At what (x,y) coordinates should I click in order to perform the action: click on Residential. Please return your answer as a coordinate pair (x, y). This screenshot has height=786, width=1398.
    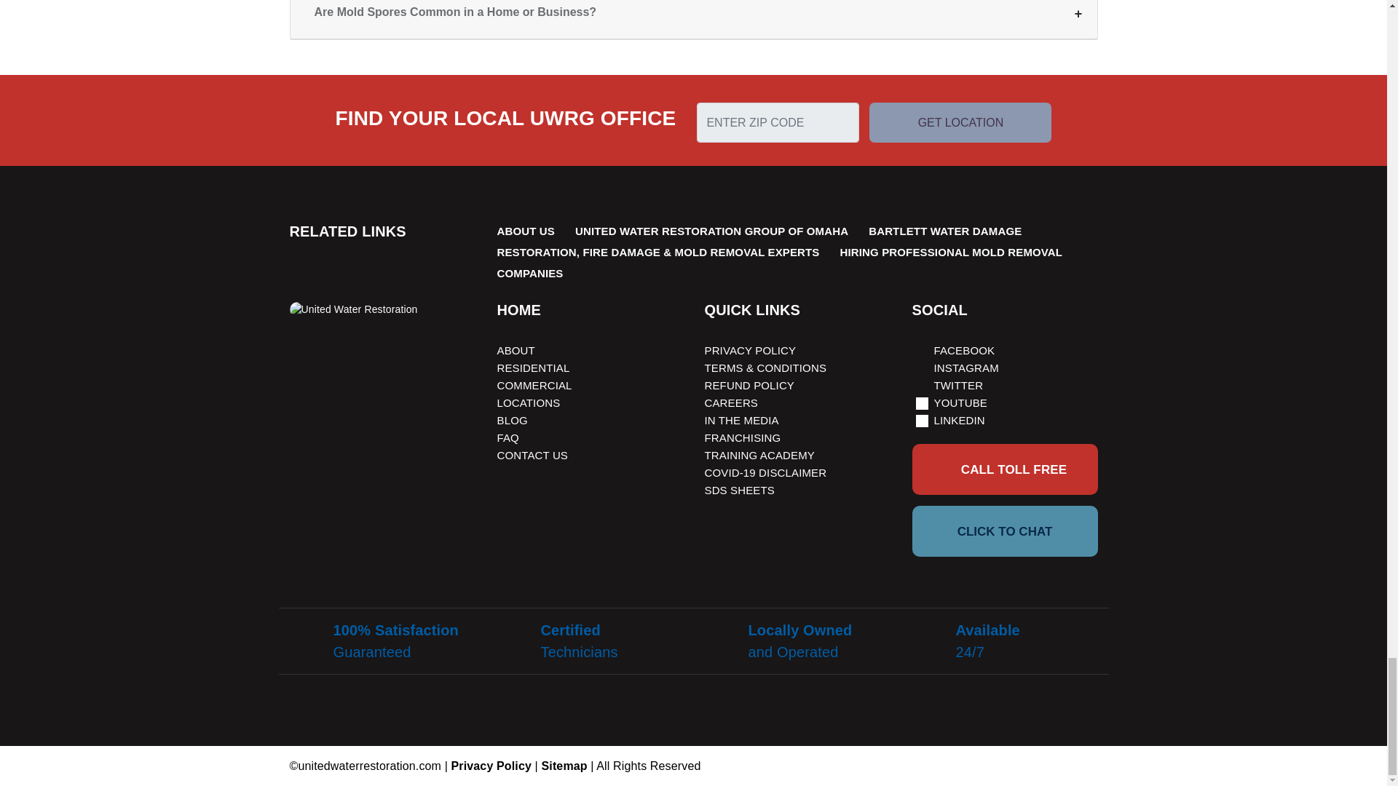
    Looking at the image, I should click on (532, 368).